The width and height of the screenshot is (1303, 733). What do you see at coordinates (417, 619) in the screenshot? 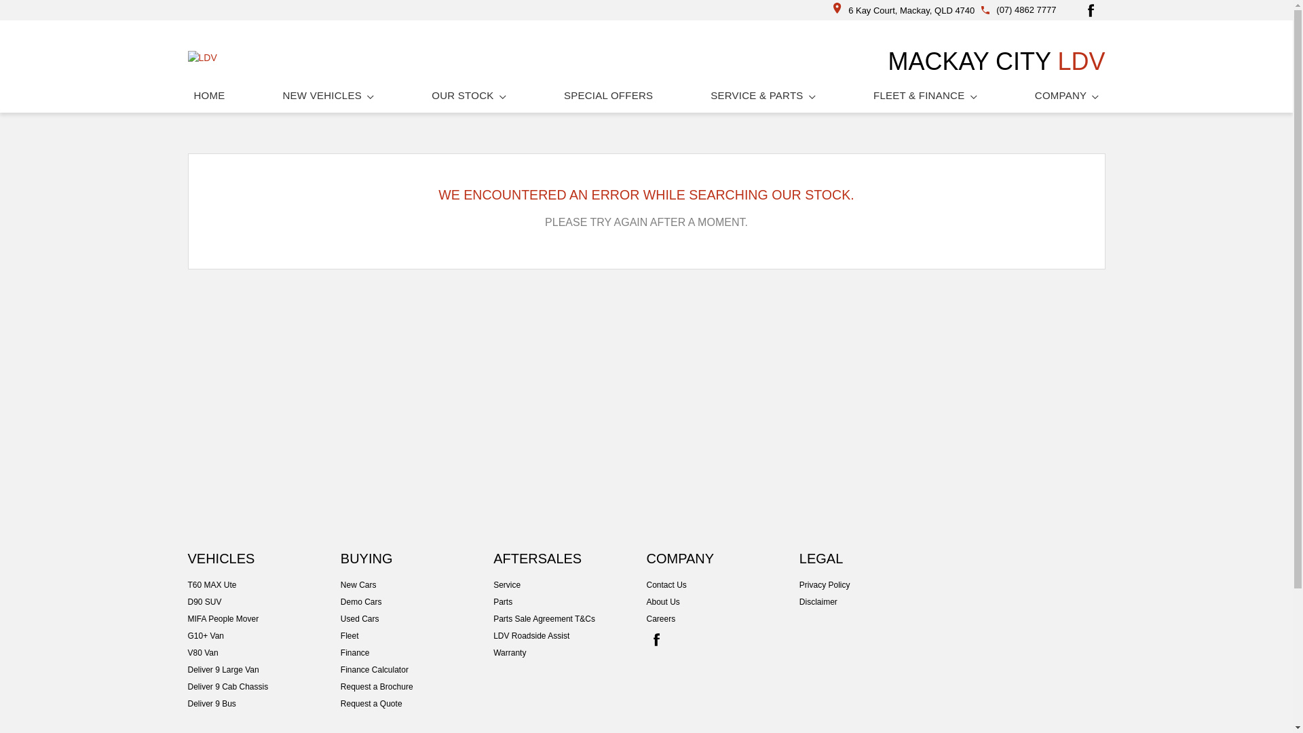
I see `Used Cars` at bounding box center [417, 619].